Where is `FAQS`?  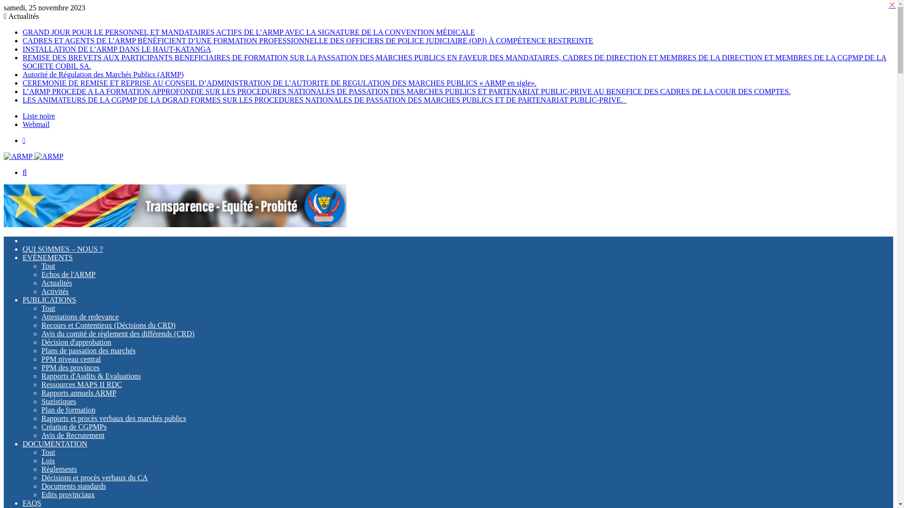 FAQS is located at coordinates (32, 503).